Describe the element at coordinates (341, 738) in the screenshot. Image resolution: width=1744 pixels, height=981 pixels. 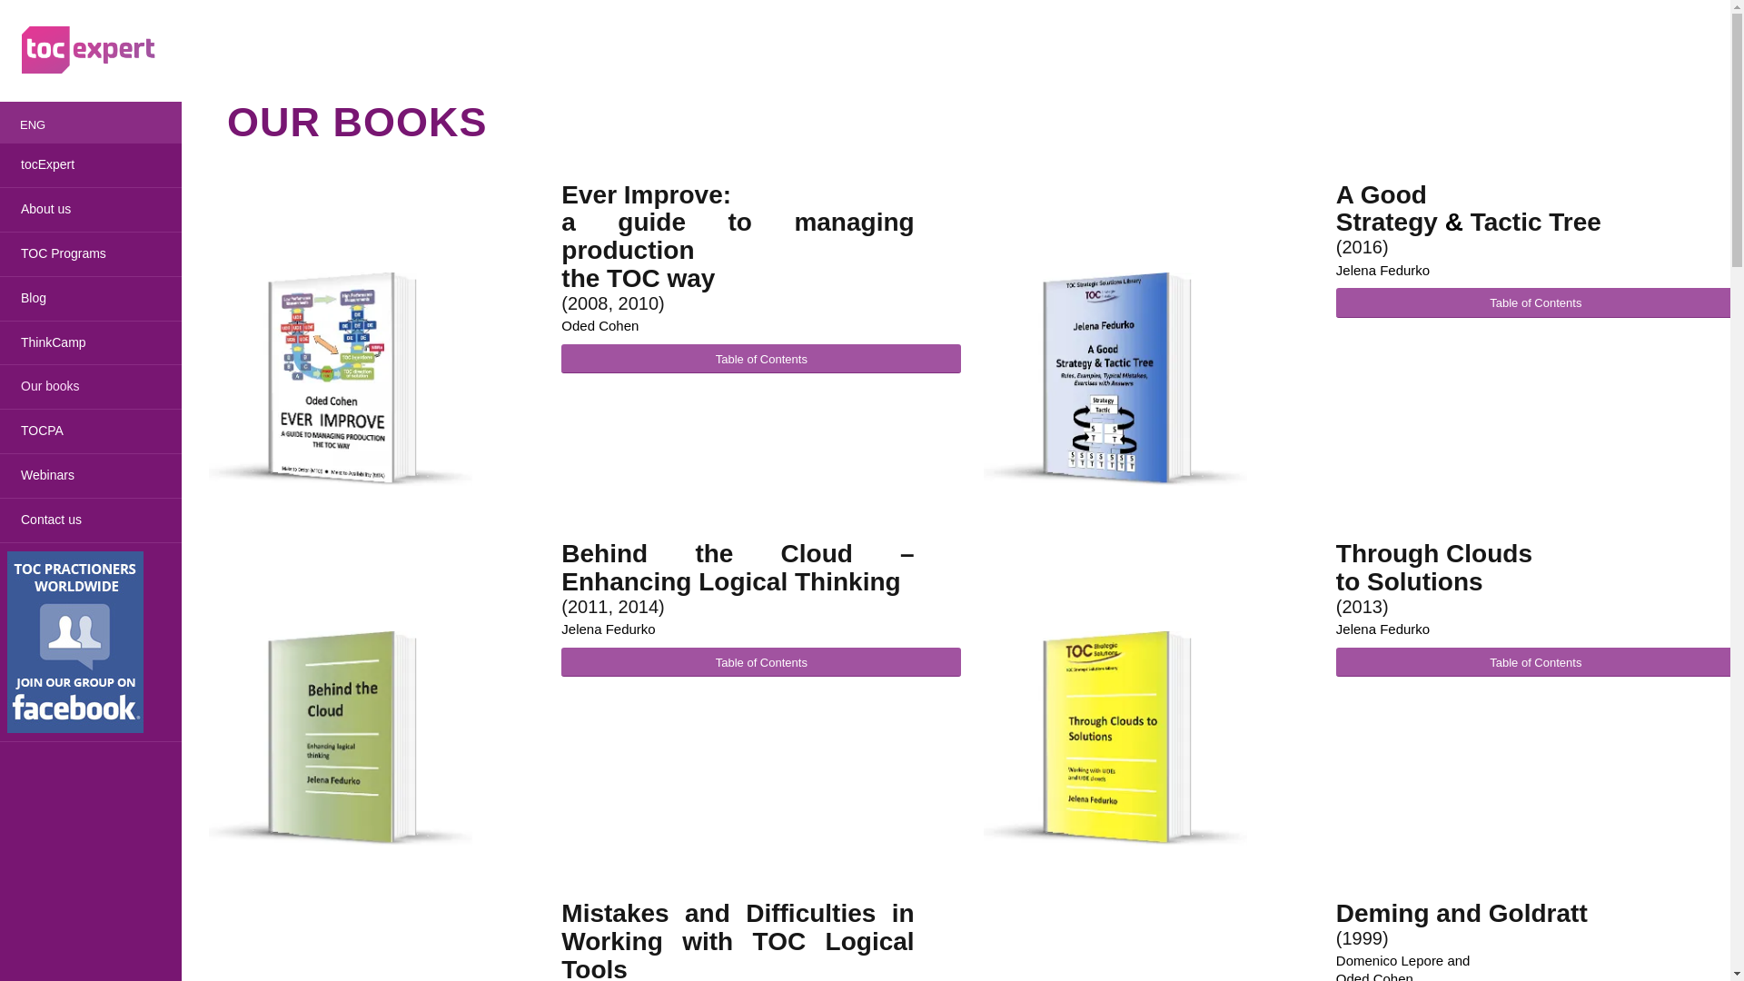
I see `behind-the-cloud` at that location.